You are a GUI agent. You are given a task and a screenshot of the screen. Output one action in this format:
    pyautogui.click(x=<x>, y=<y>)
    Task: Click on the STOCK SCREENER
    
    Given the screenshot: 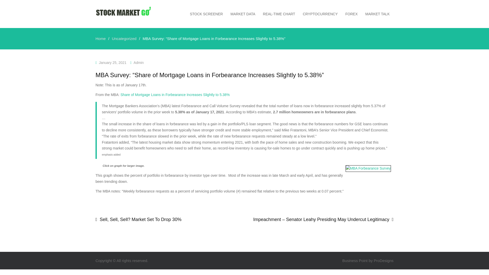 What is the action you would take?
    pyautogui.click(x=206, y=14)
    